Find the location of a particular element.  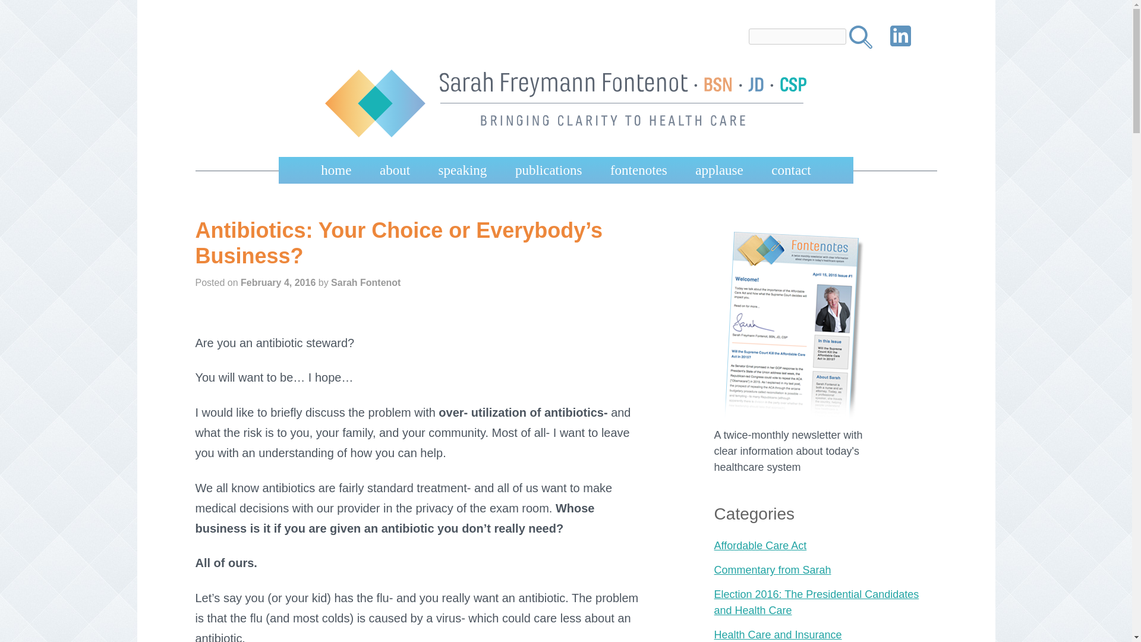

Health Care and Insurance is located at coordinates (777, 635).